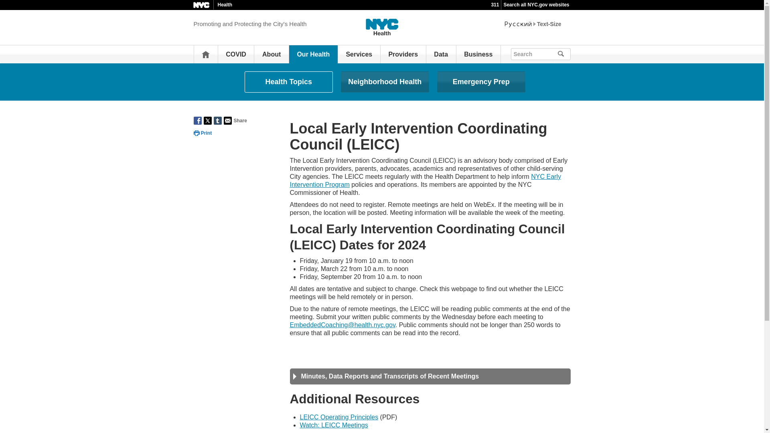 Image resolution: width=770 pixels, height=433 pixels. What do you see at coordinates (478, 54) in the screenshot?
I see `Business` at bounding box center [478, 54].